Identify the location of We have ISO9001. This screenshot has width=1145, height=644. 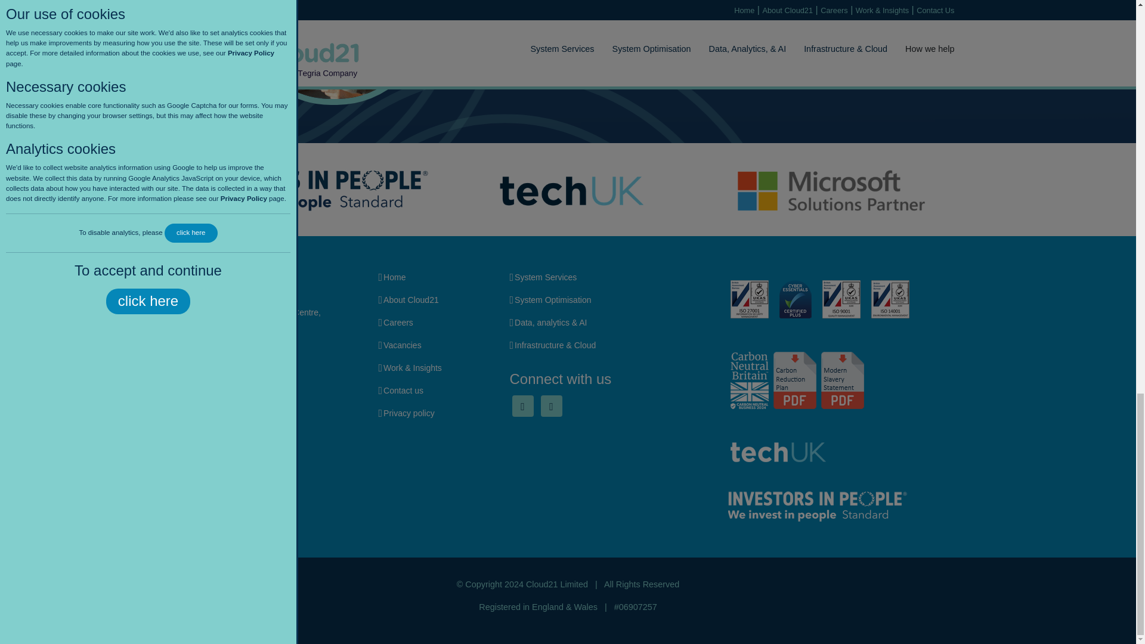
(841, 299).